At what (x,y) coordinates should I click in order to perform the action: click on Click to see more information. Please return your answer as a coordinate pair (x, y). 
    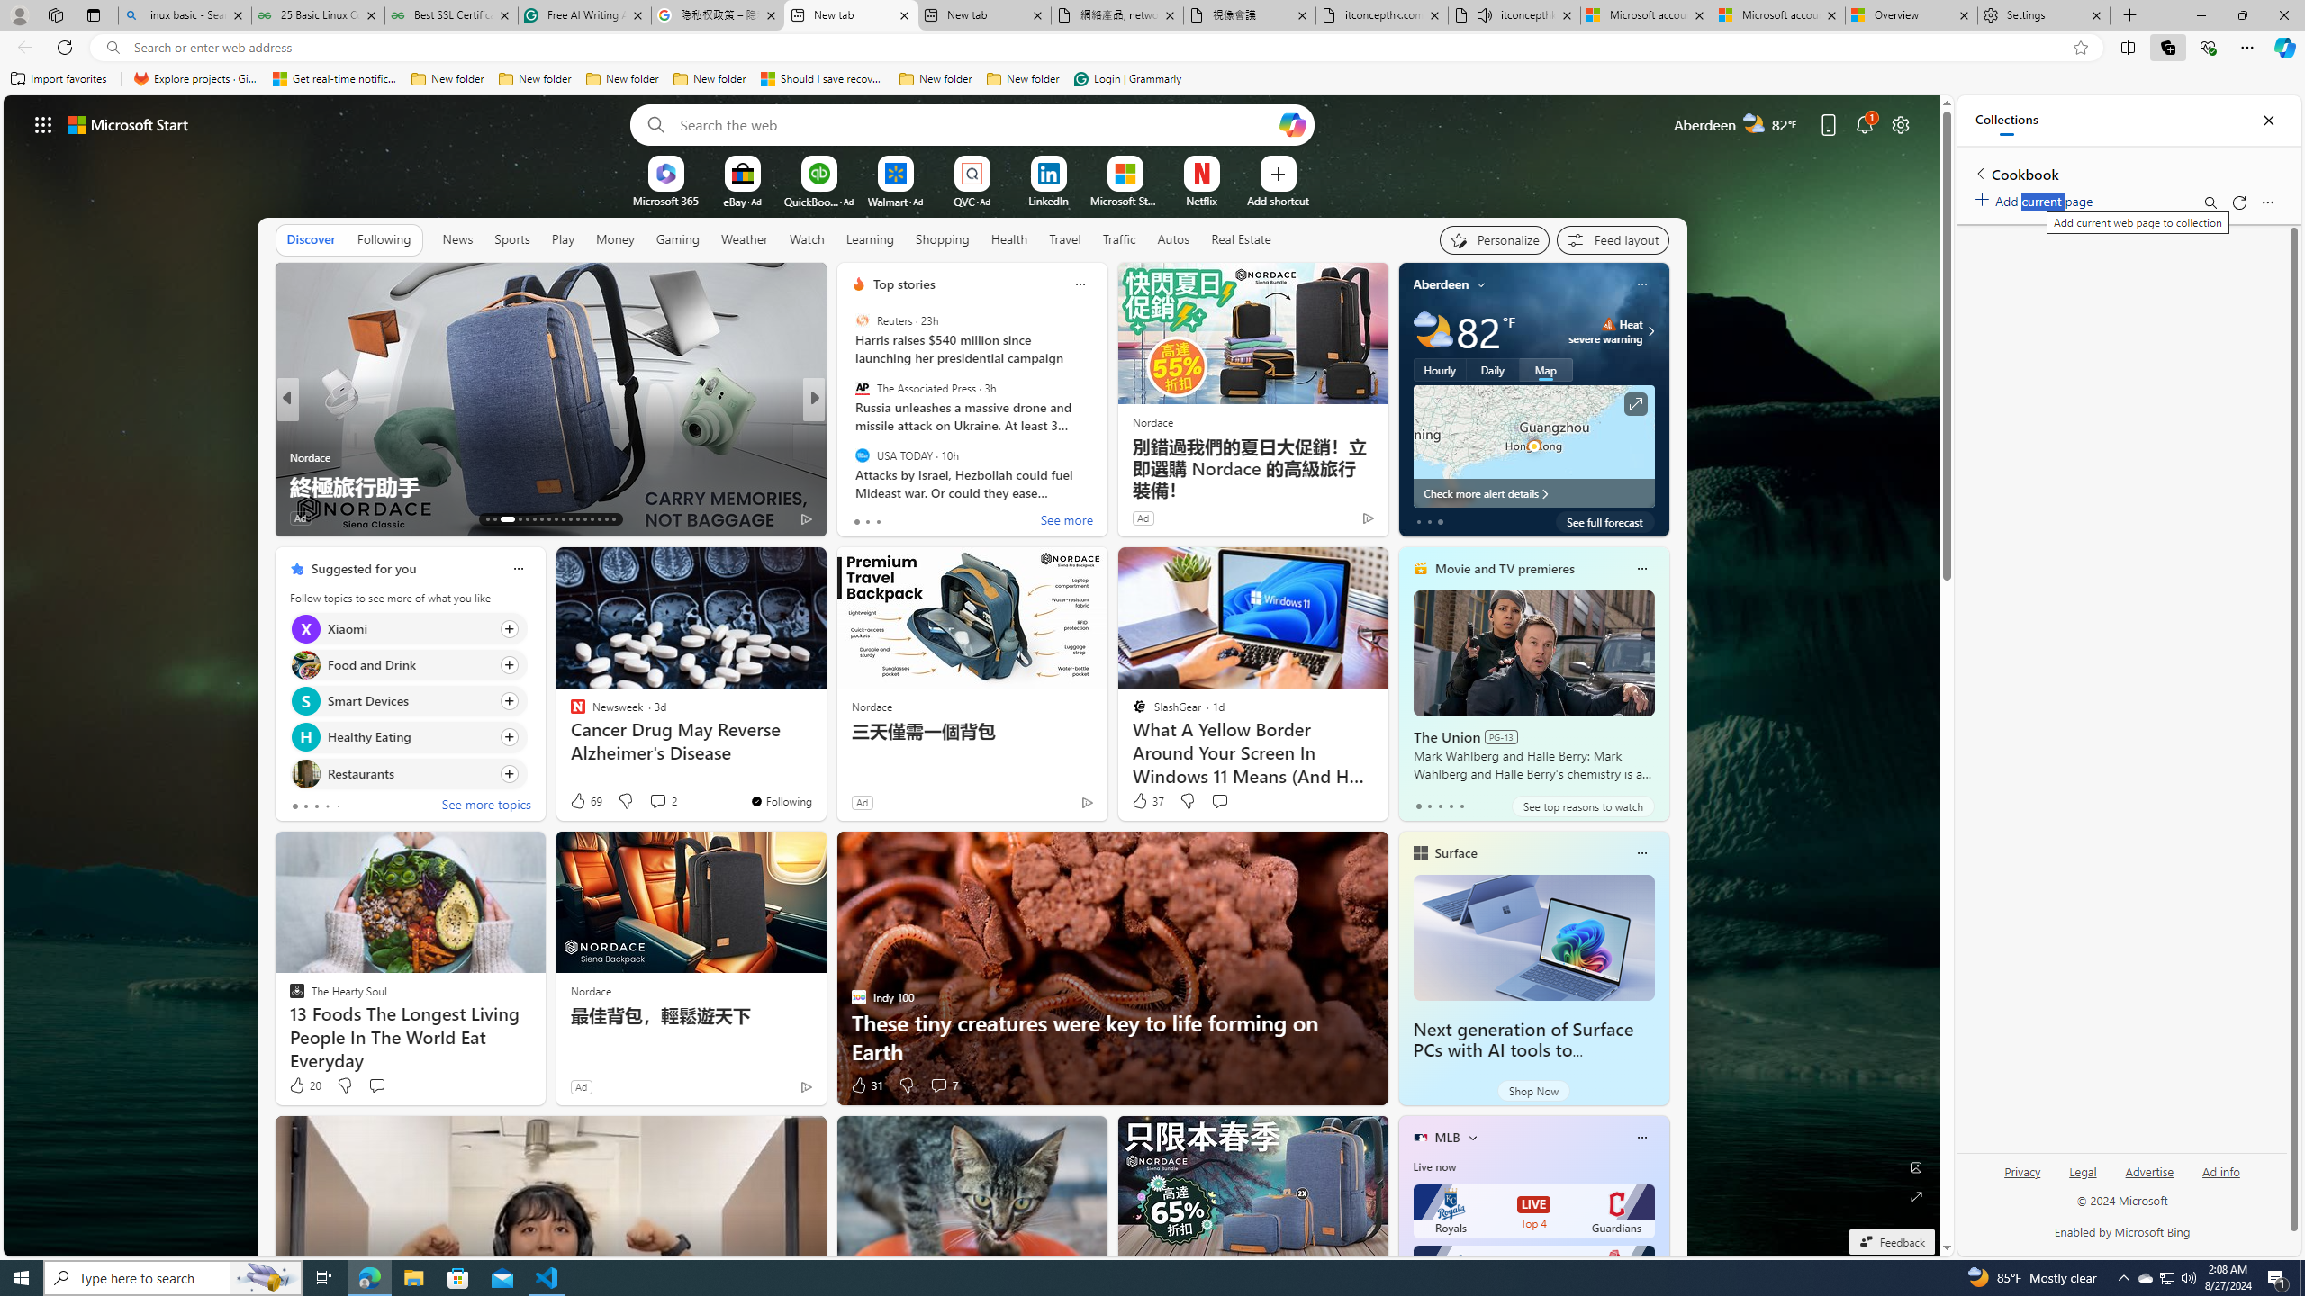
    Looking at the image, I should click on (1635, 404).